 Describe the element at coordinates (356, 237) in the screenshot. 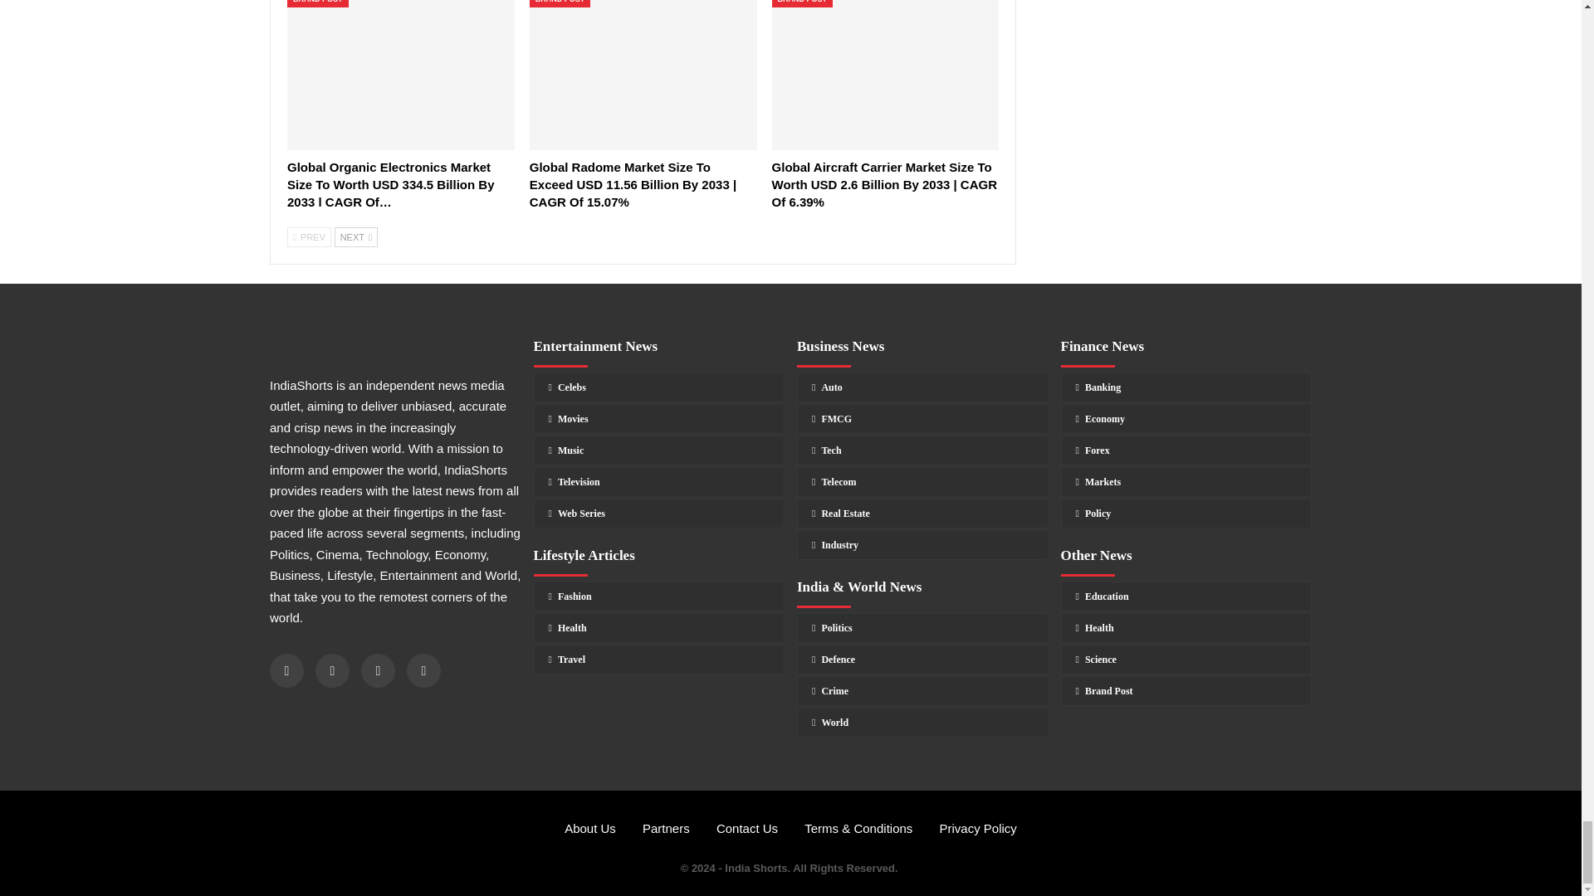

I see `Next` at that location.